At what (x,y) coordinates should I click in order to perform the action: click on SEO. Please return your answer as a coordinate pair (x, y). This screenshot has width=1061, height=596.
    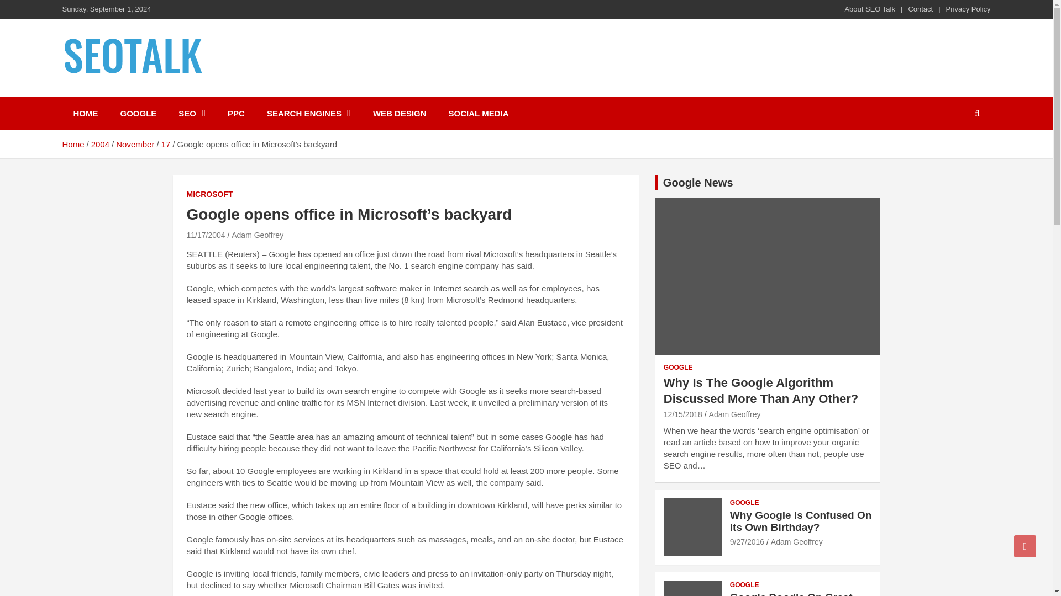
    Looking at the image, I should click on (192, 113).